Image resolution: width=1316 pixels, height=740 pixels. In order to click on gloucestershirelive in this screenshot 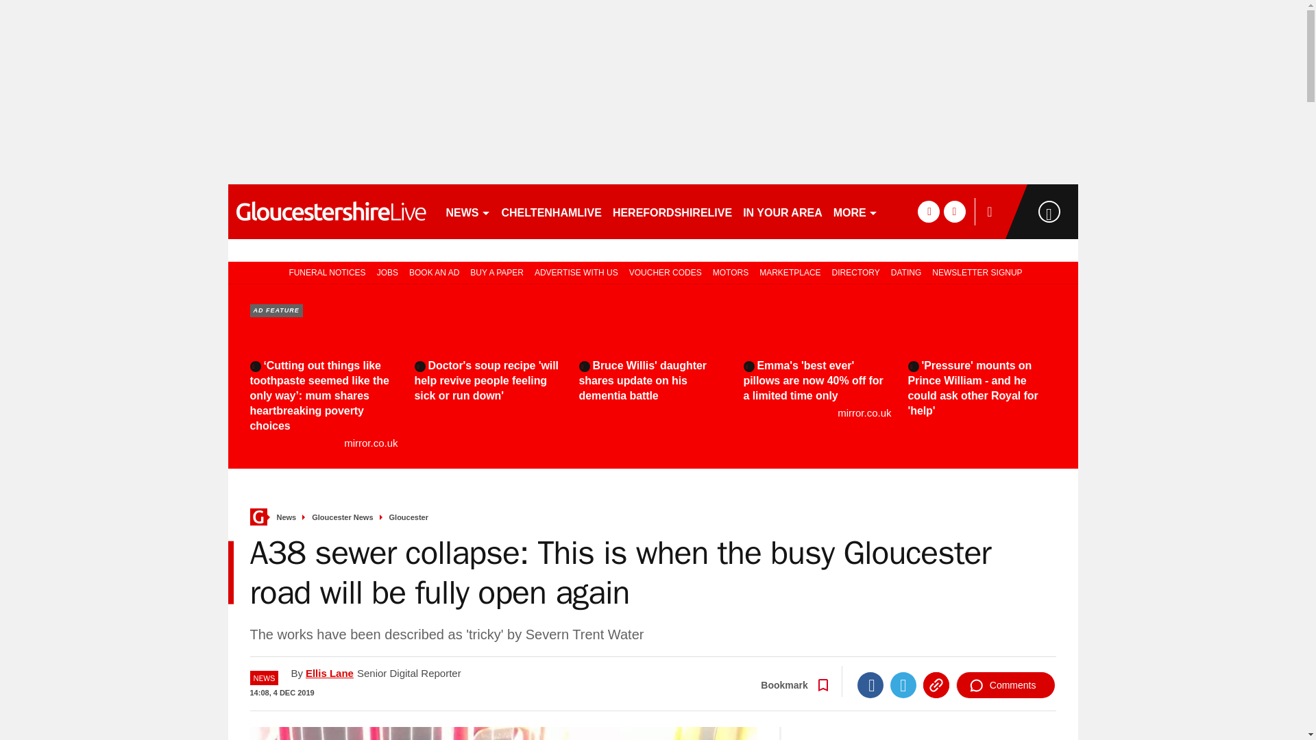, I will do `click(330, 211)`.